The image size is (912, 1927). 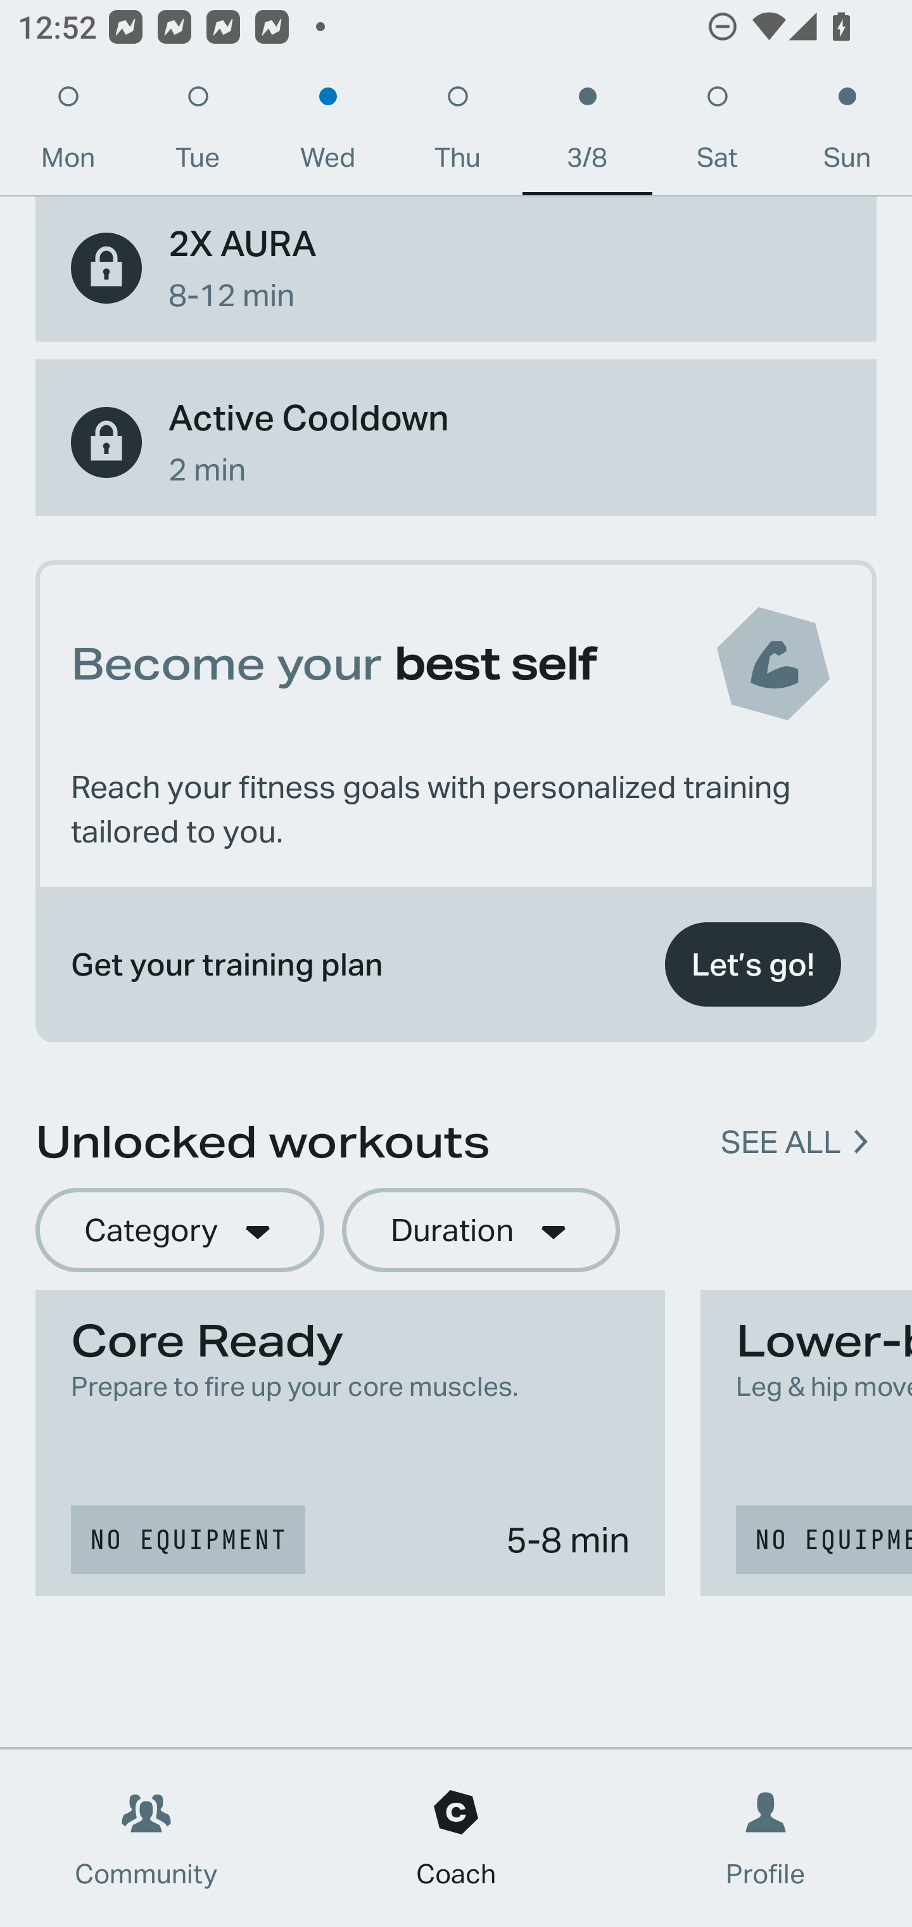 I want to click on Profile, so click(x=766, y=1838).